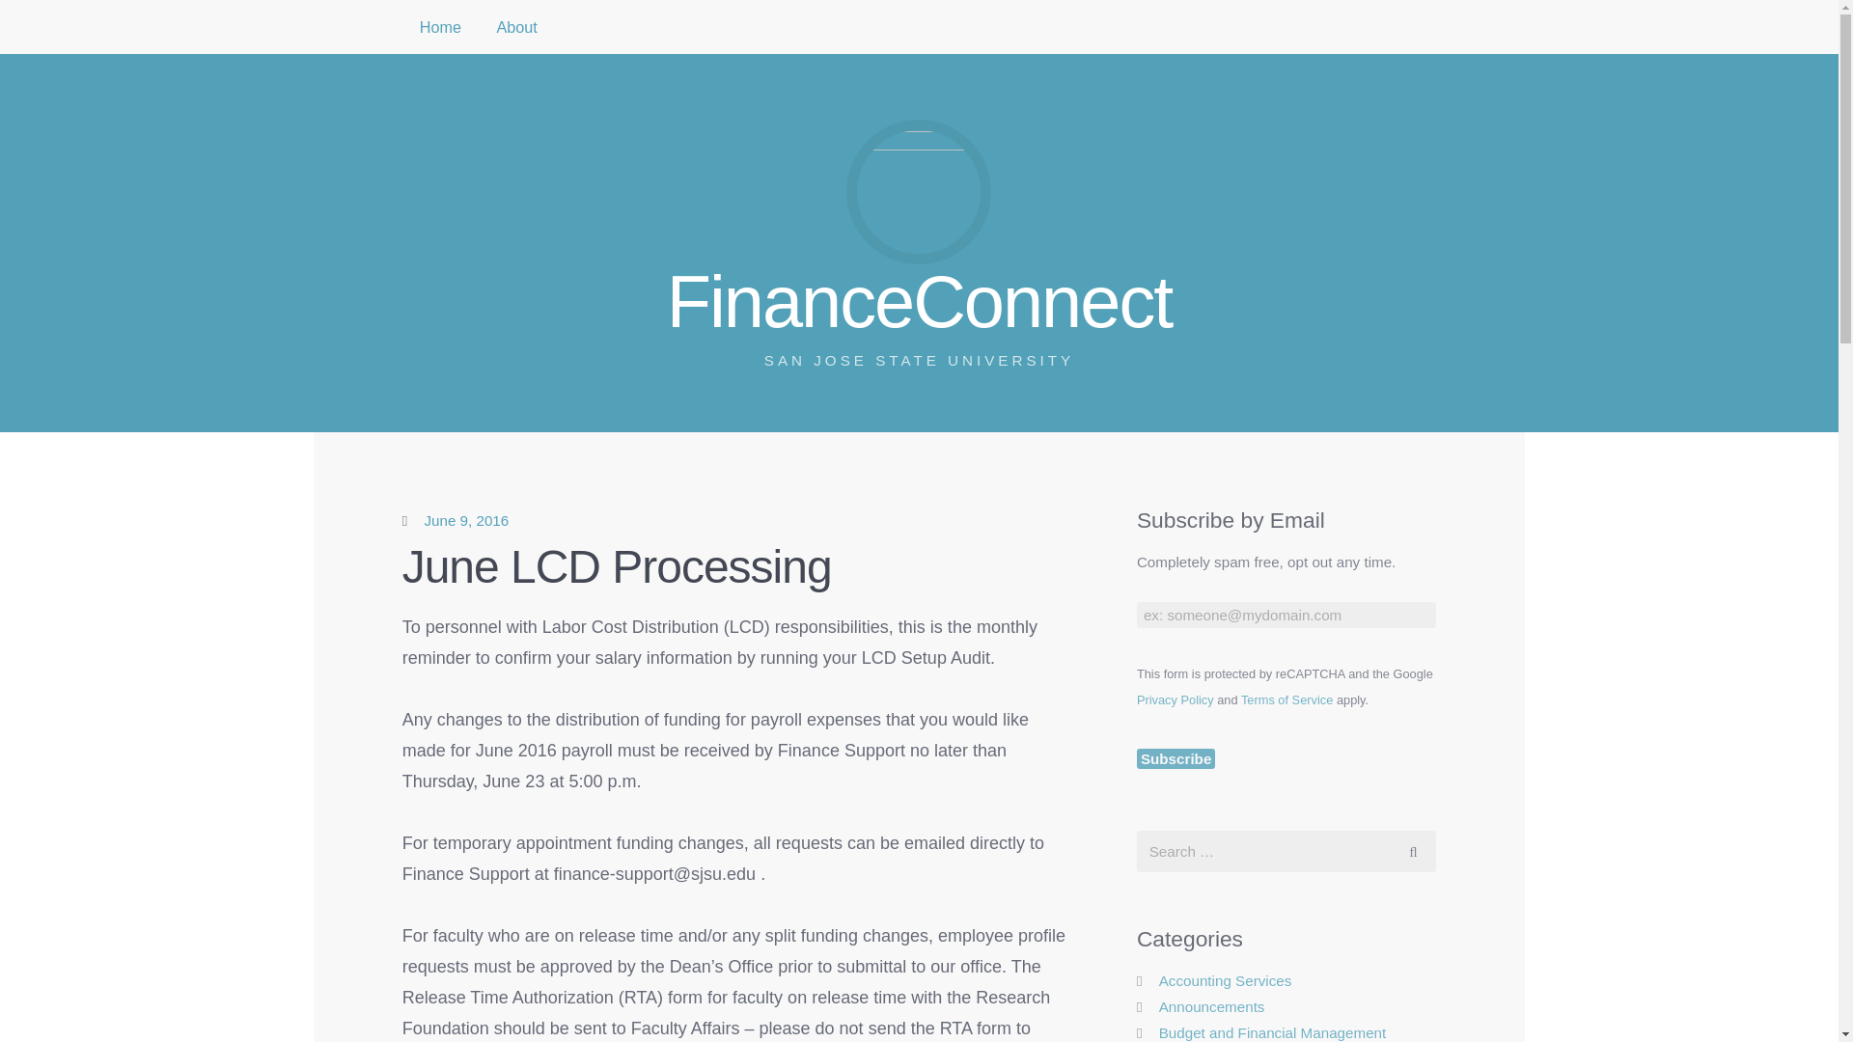  I want to click on Permalink to June LCD Processing, so click(1175, 758).